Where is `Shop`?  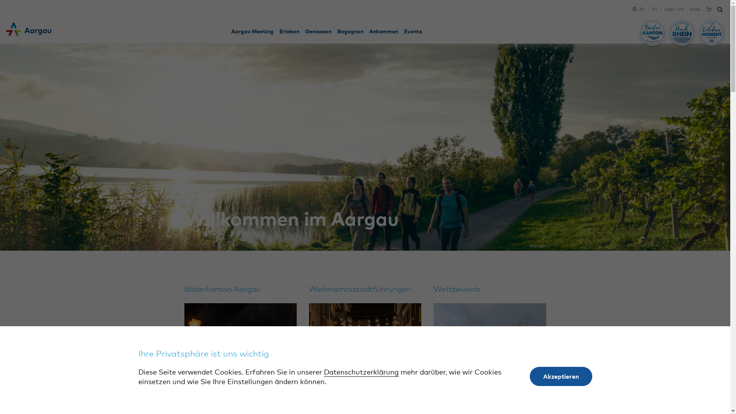 Shop is located at coordinates (695, 10).